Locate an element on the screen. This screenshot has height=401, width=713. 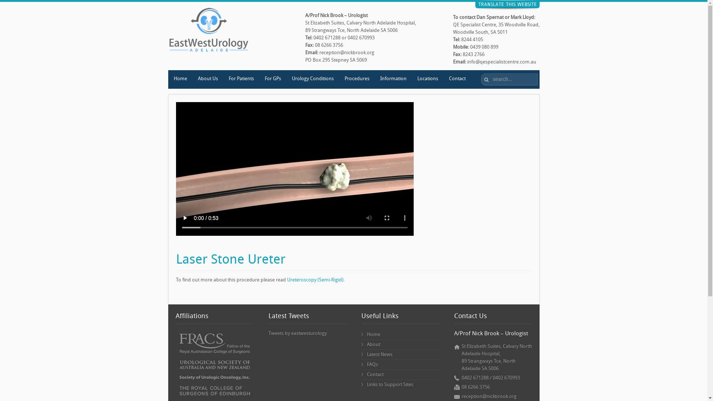
0402 671288 is located at coordinates (327, 38).